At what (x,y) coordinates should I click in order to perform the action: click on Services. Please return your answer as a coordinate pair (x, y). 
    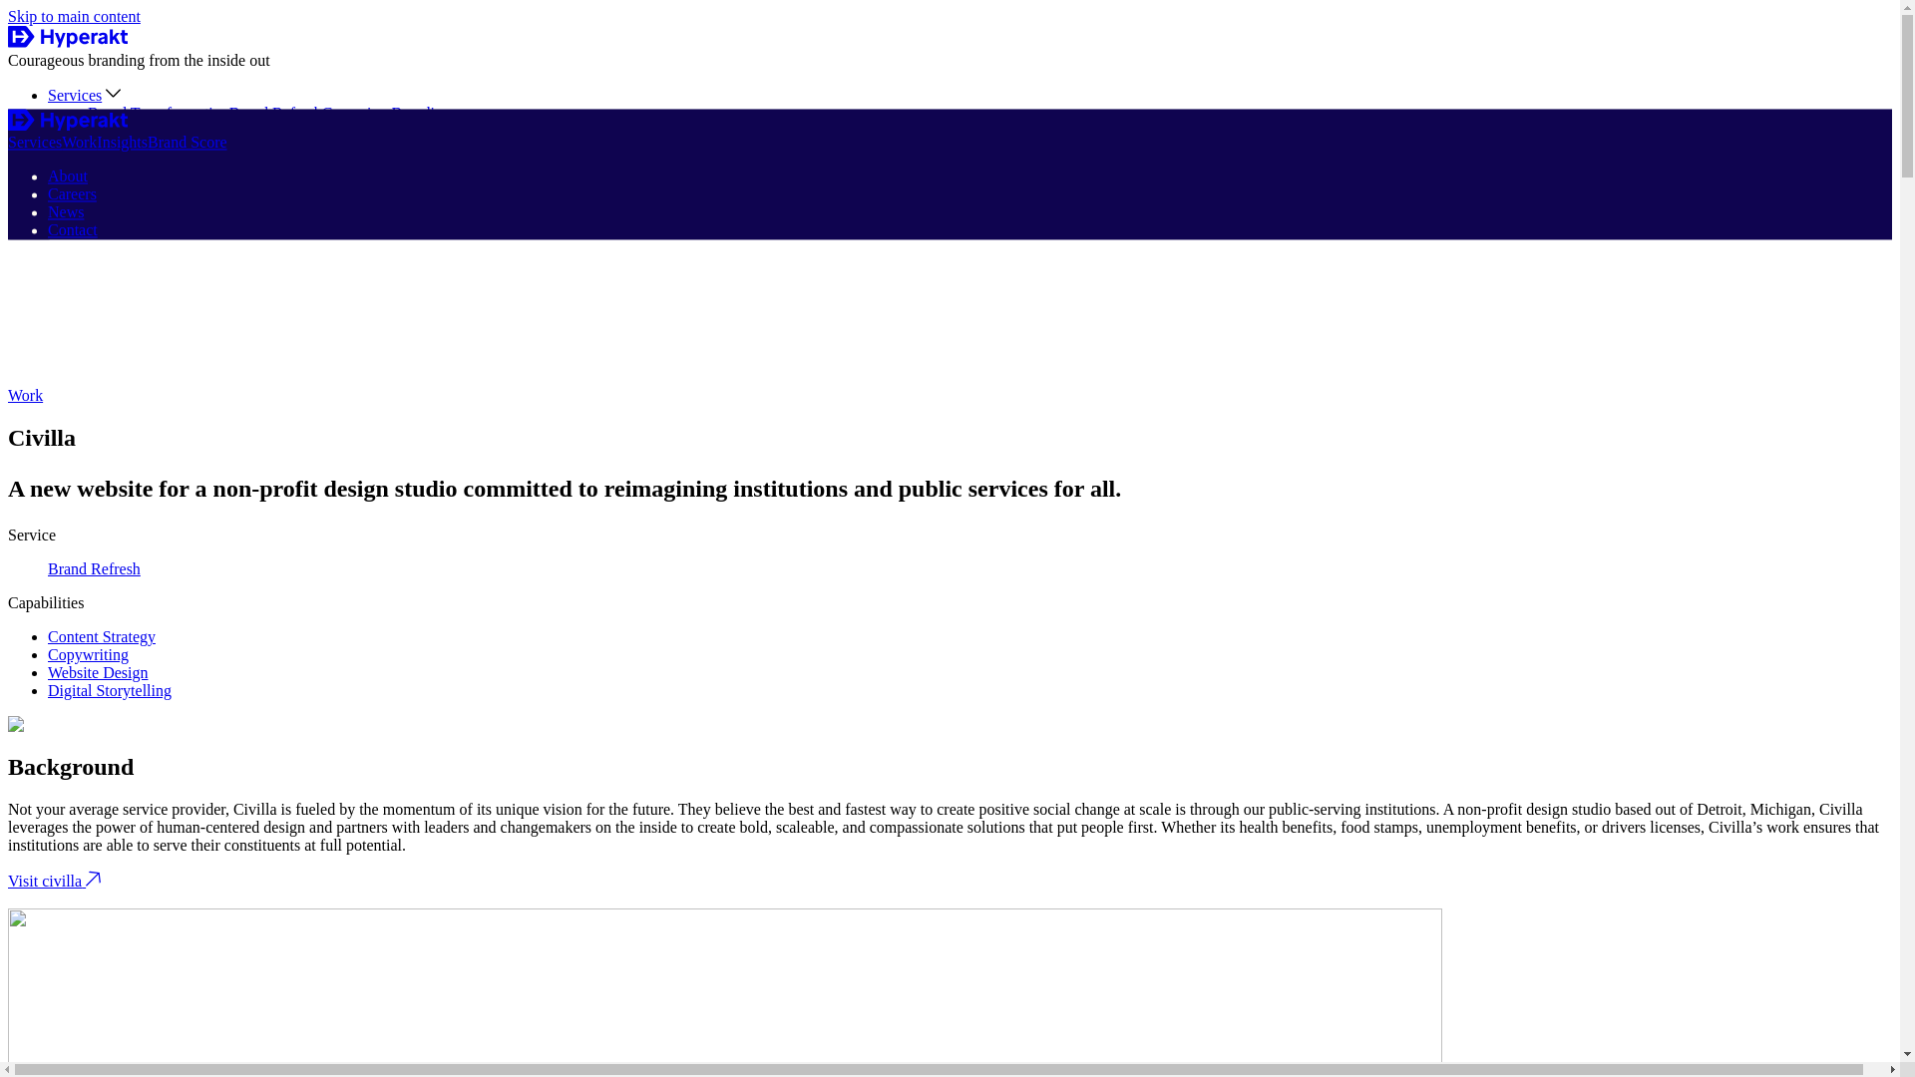
    Looking at the image, I should click on (34, 144).